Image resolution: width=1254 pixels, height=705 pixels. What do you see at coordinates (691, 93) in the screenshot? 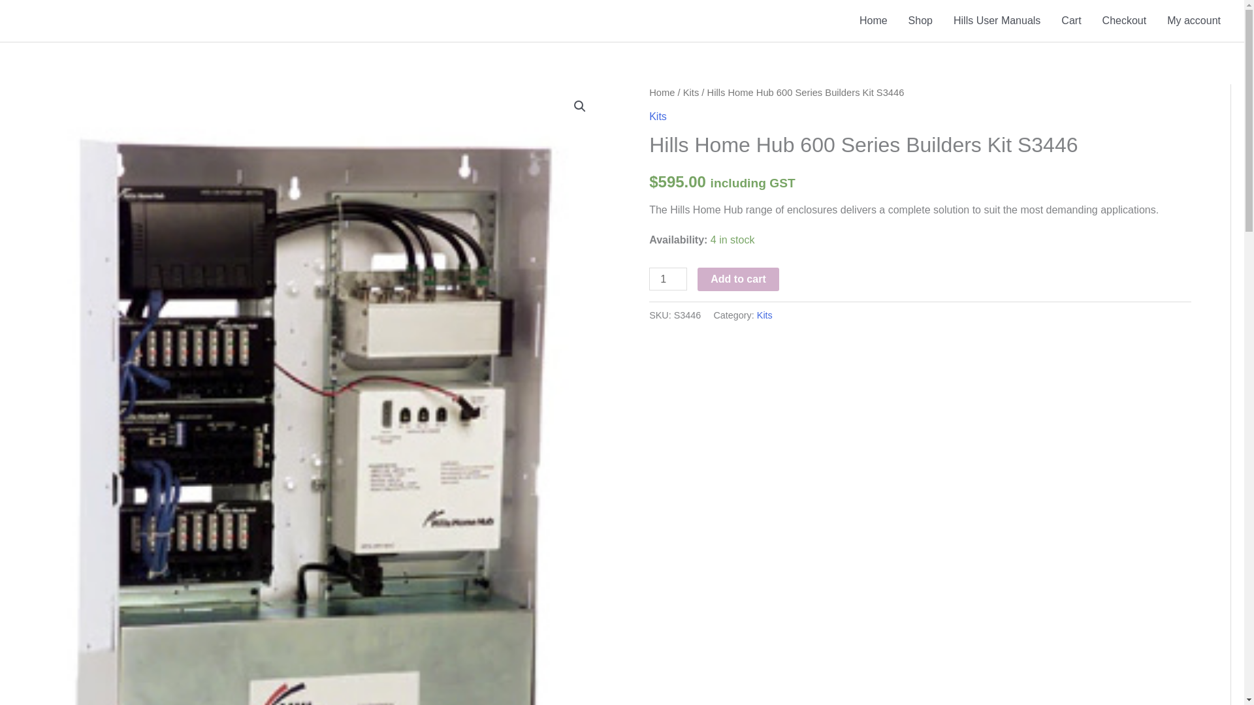
I see `Kits` at bounding box center [691, 93].